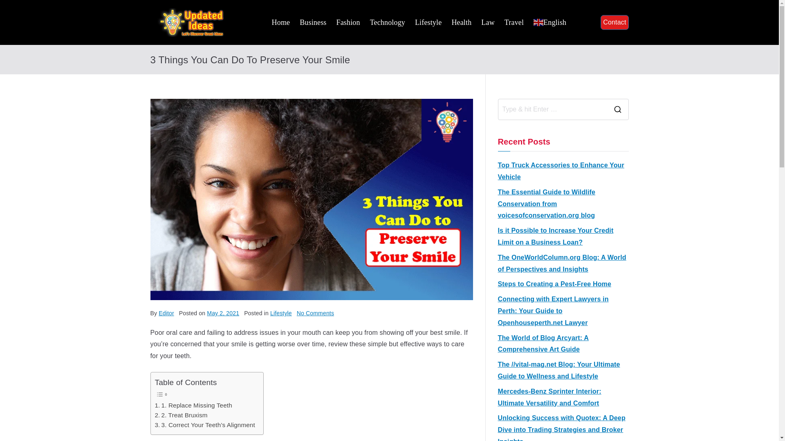 This screenshot has width=785, height=441. I want to click on Technology, so click(387, 22).